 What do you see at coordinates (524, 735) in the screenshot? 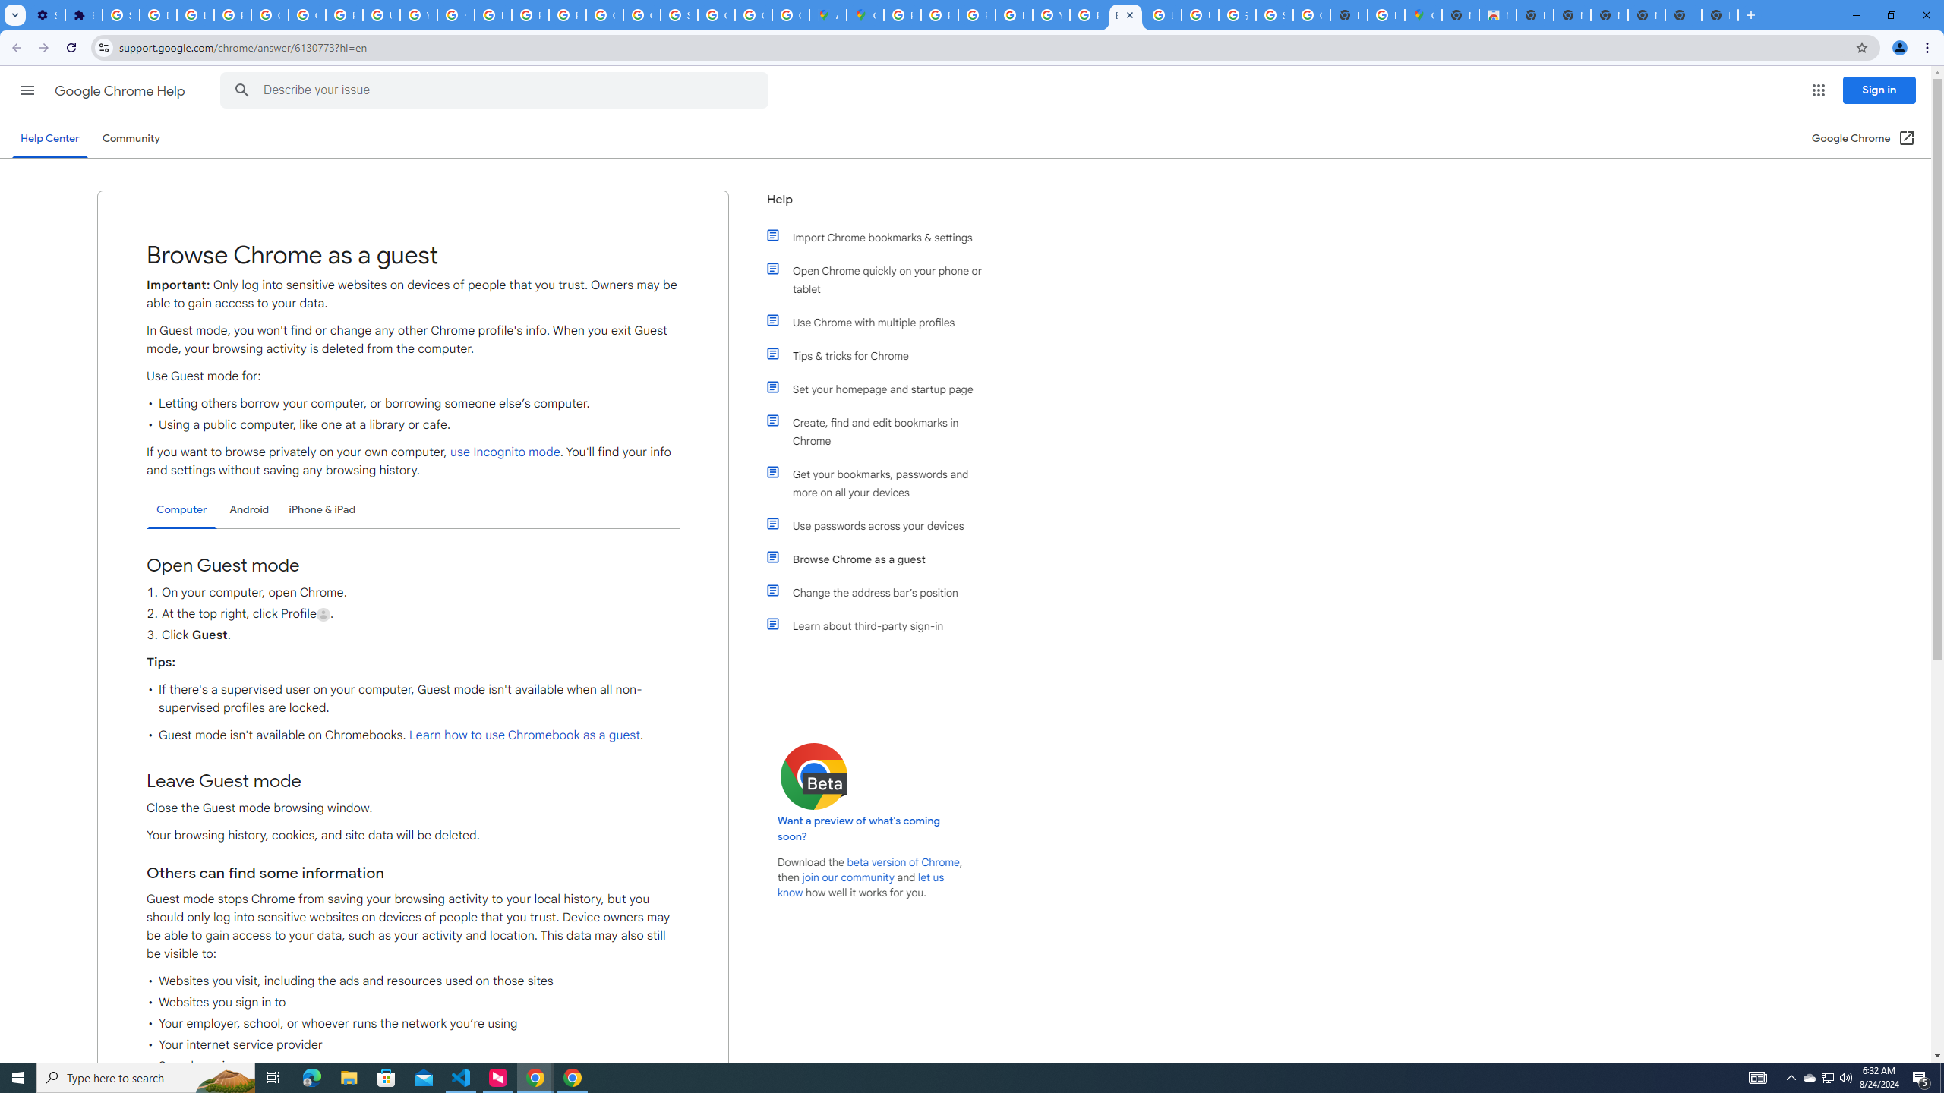
I see `Learn how to use Chromebook as a guest` at bounding box center [524, 735].